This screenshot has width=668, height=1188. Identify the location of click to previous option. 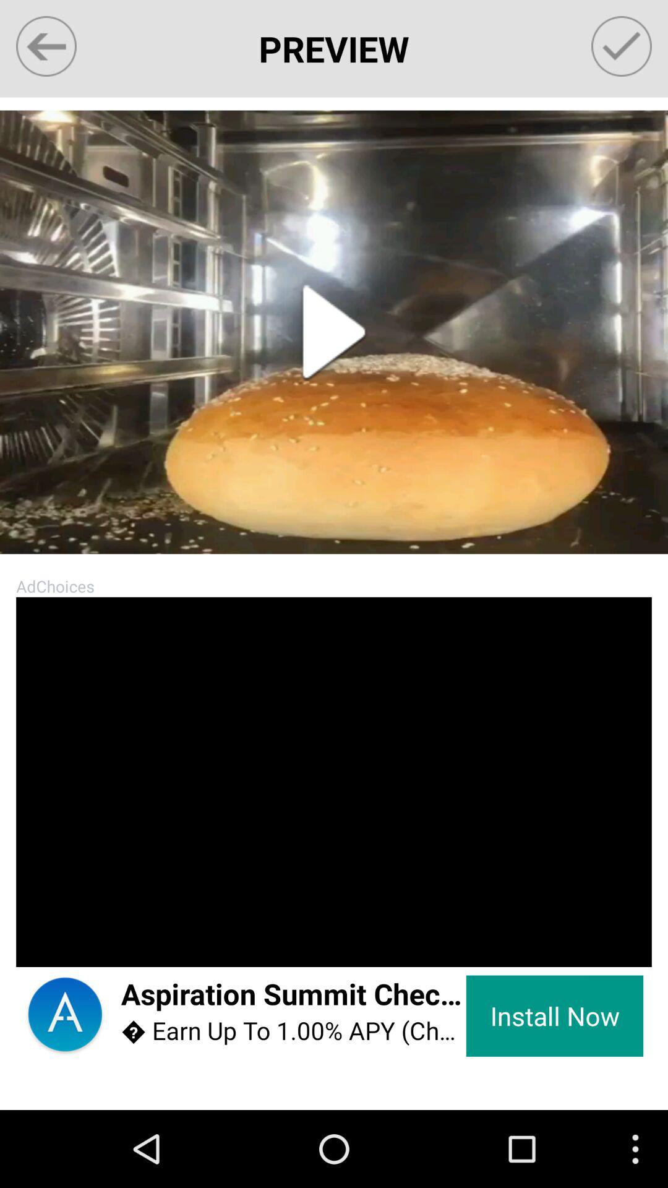
(46, 46).